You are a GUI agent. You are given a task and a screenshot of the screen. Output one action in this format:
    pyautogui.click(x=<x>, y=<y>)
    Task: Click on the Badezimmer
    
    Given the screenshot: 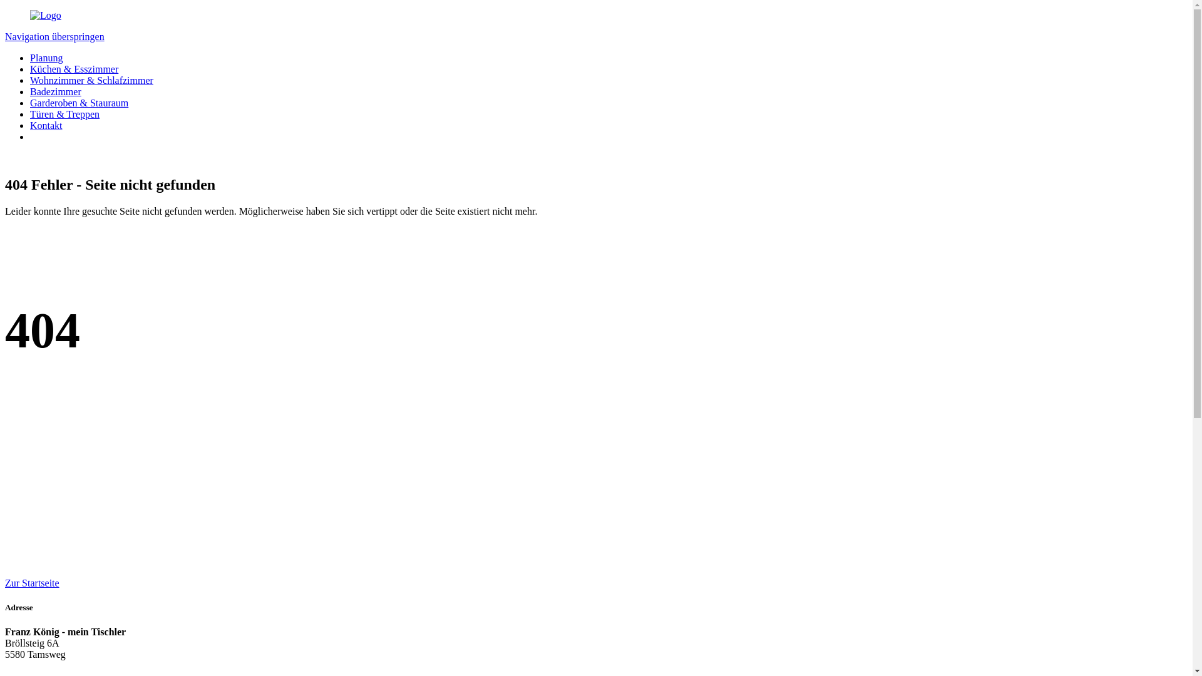 What is the action you would take?
    pyautogui.click(x=56, y=91)
    